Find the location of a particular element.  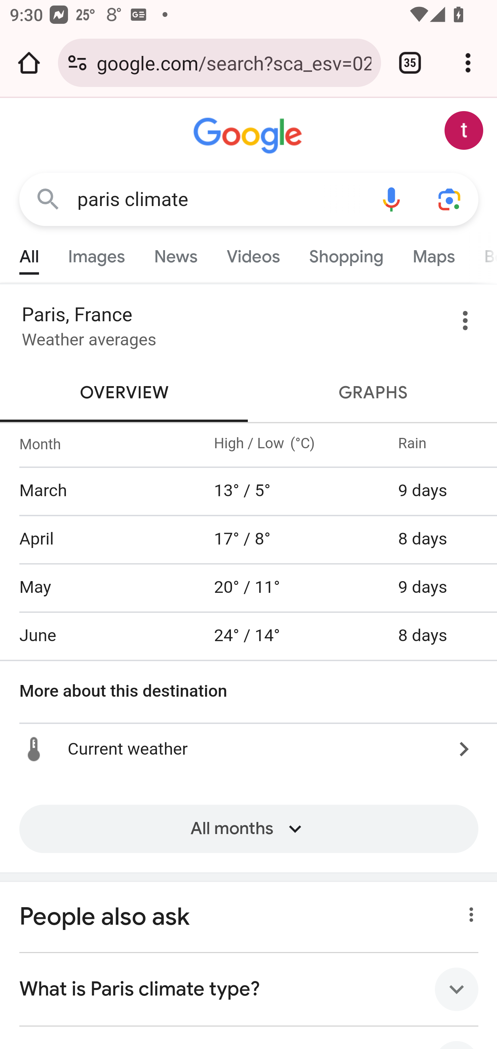

Maps is located at coordinates (433, 253).